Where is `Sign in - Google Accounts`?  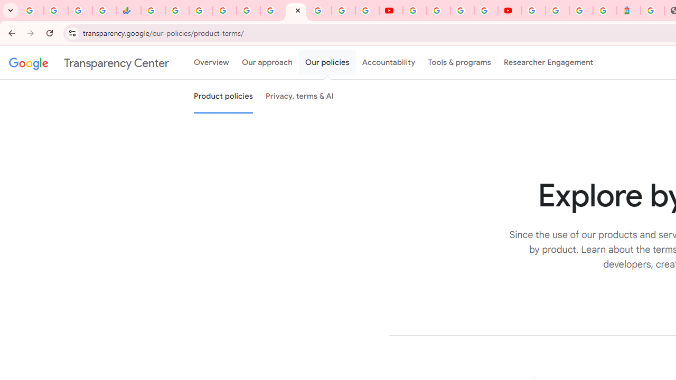
Sign in - Google Accounts is located at coordinates (320, 11).